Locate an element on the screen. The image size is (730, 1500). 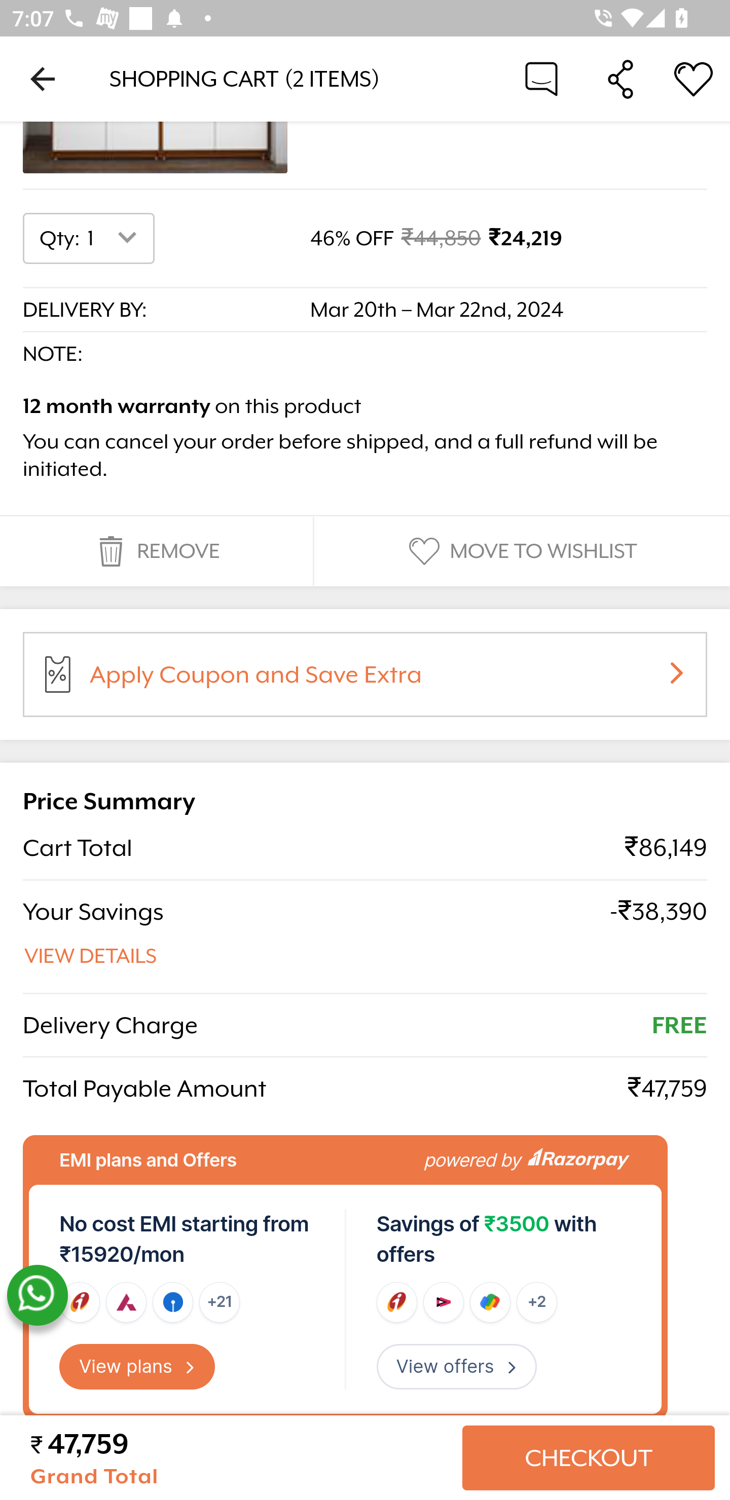
Navigate up is located at coordinates (43, 79).